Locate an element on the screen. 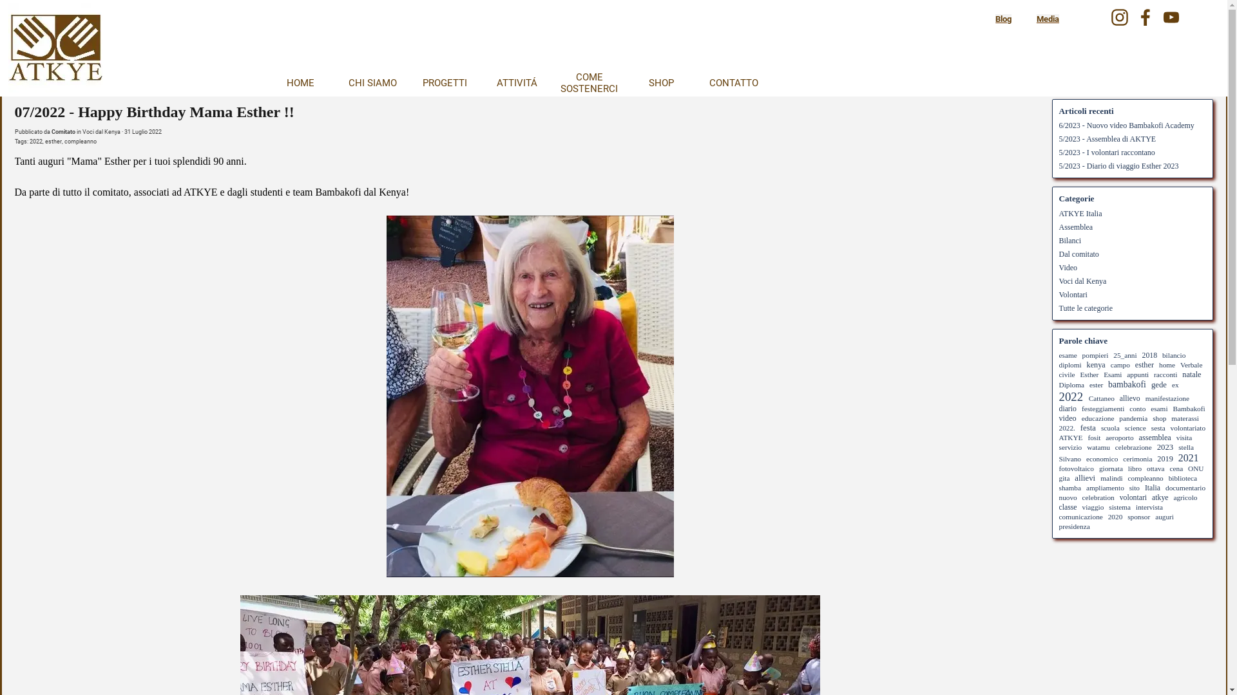  racconti is located at coordinates (1165, 375).